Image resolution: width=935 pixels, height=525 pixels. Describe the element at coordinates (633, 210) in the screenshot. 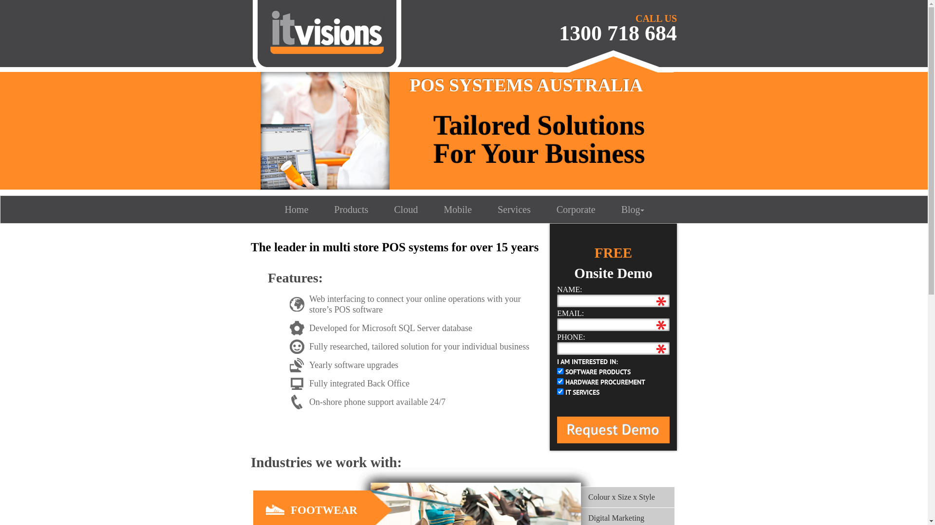

I see `Blog` at that location.